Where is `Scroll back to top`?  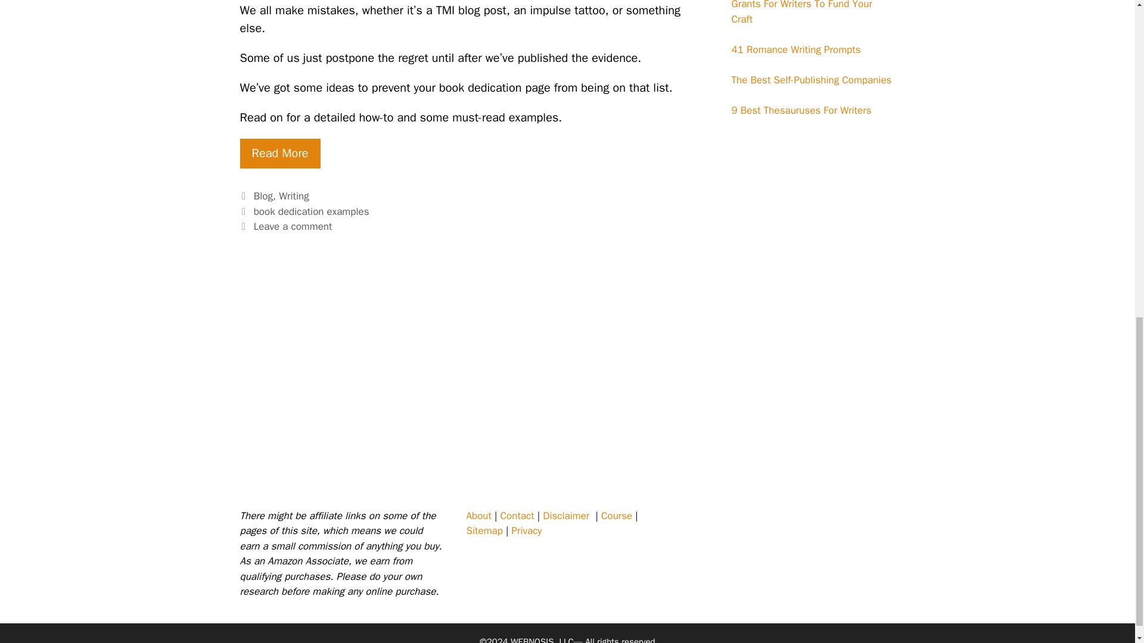 Scroll back to top is located at coordinates (1105, 565).